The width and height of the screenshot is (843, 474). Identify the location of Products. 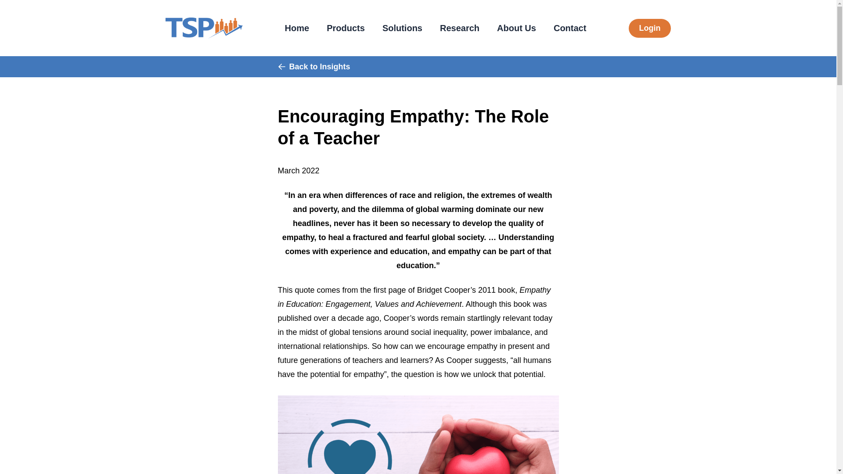
(345, 28).